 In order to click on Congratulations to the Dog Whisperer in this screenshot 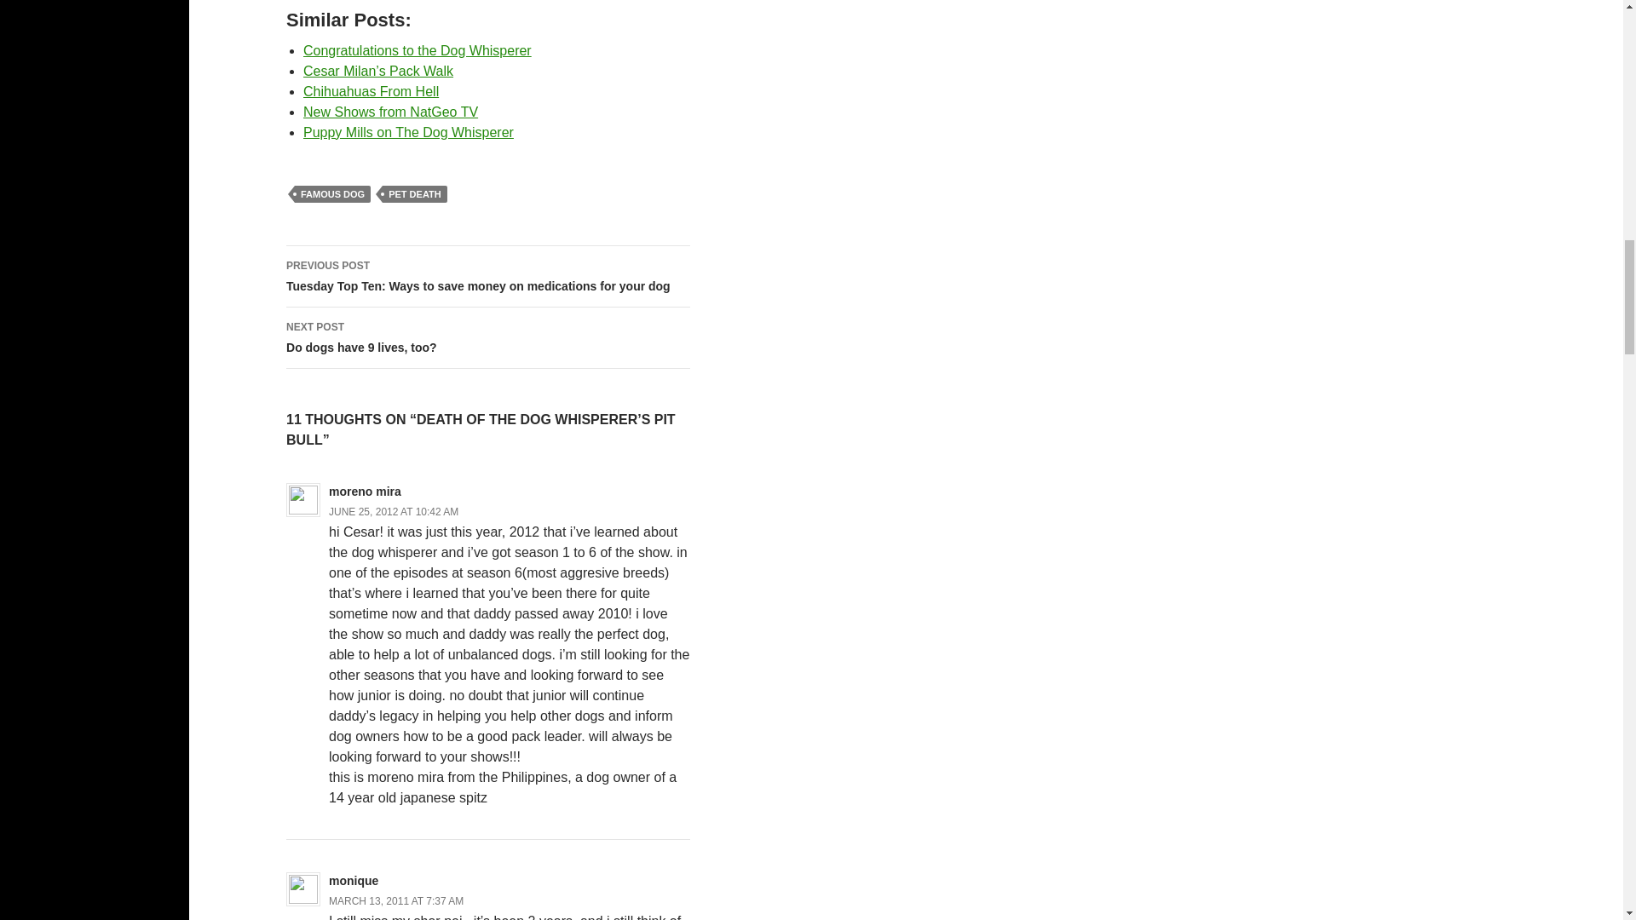, I will do `click(418, 50)`.